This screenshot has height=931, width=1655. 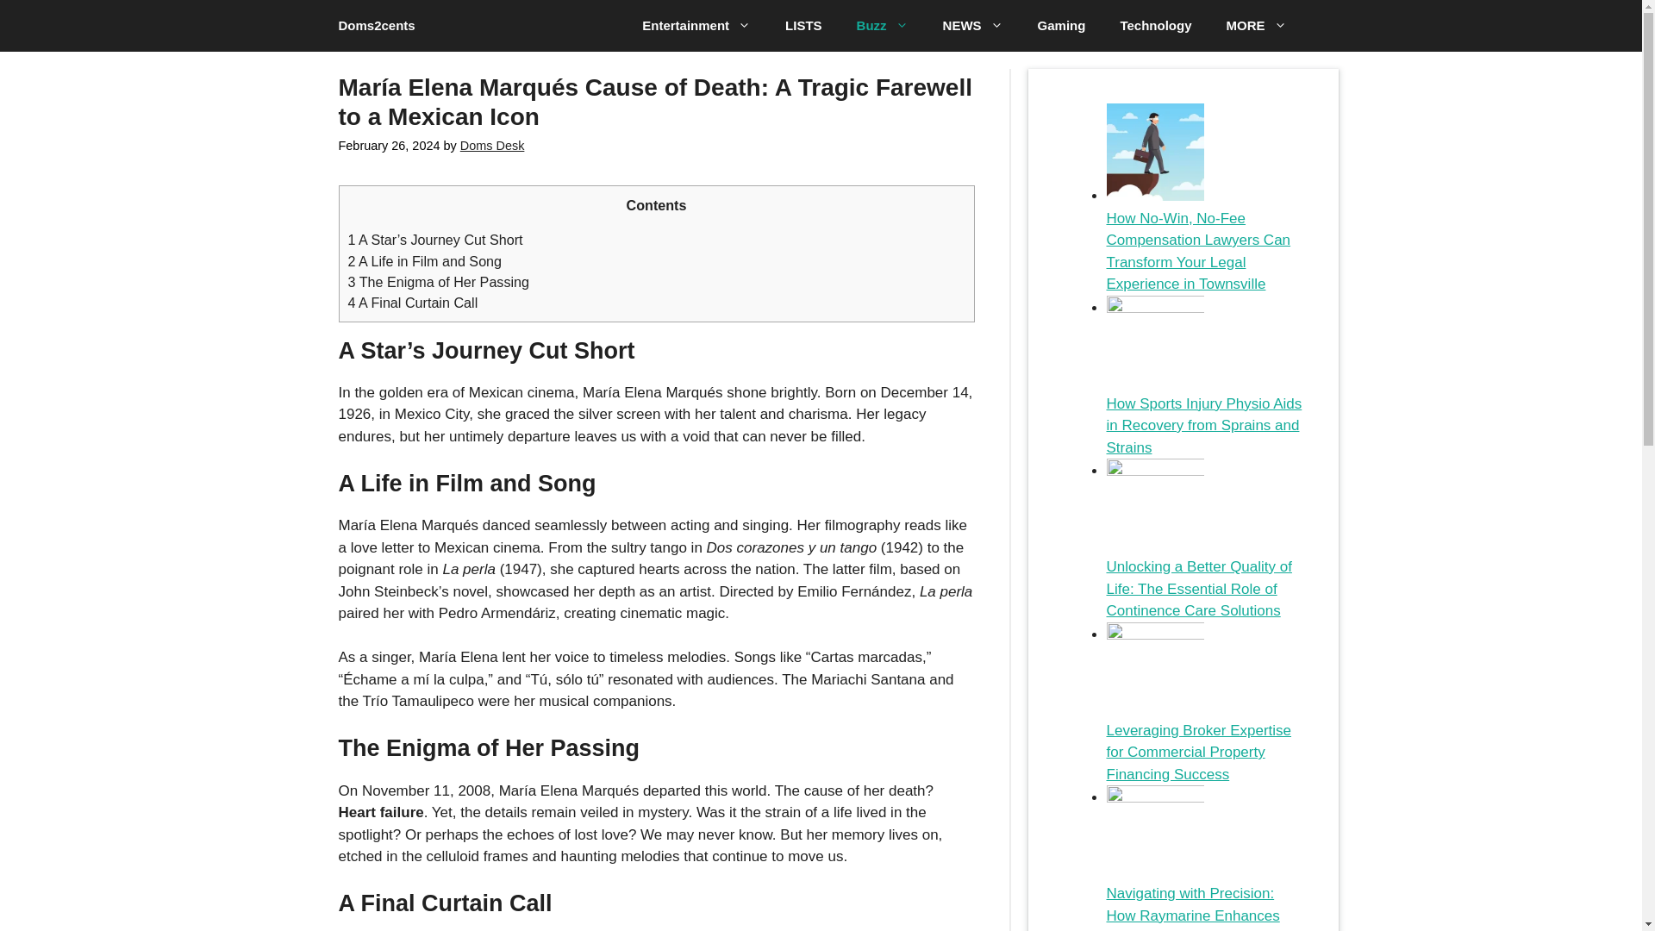 What do you see at coordinates (491, 145) in the screenshot?
I see `View all posts by Doms Desk` at bounding box center [491, 145].